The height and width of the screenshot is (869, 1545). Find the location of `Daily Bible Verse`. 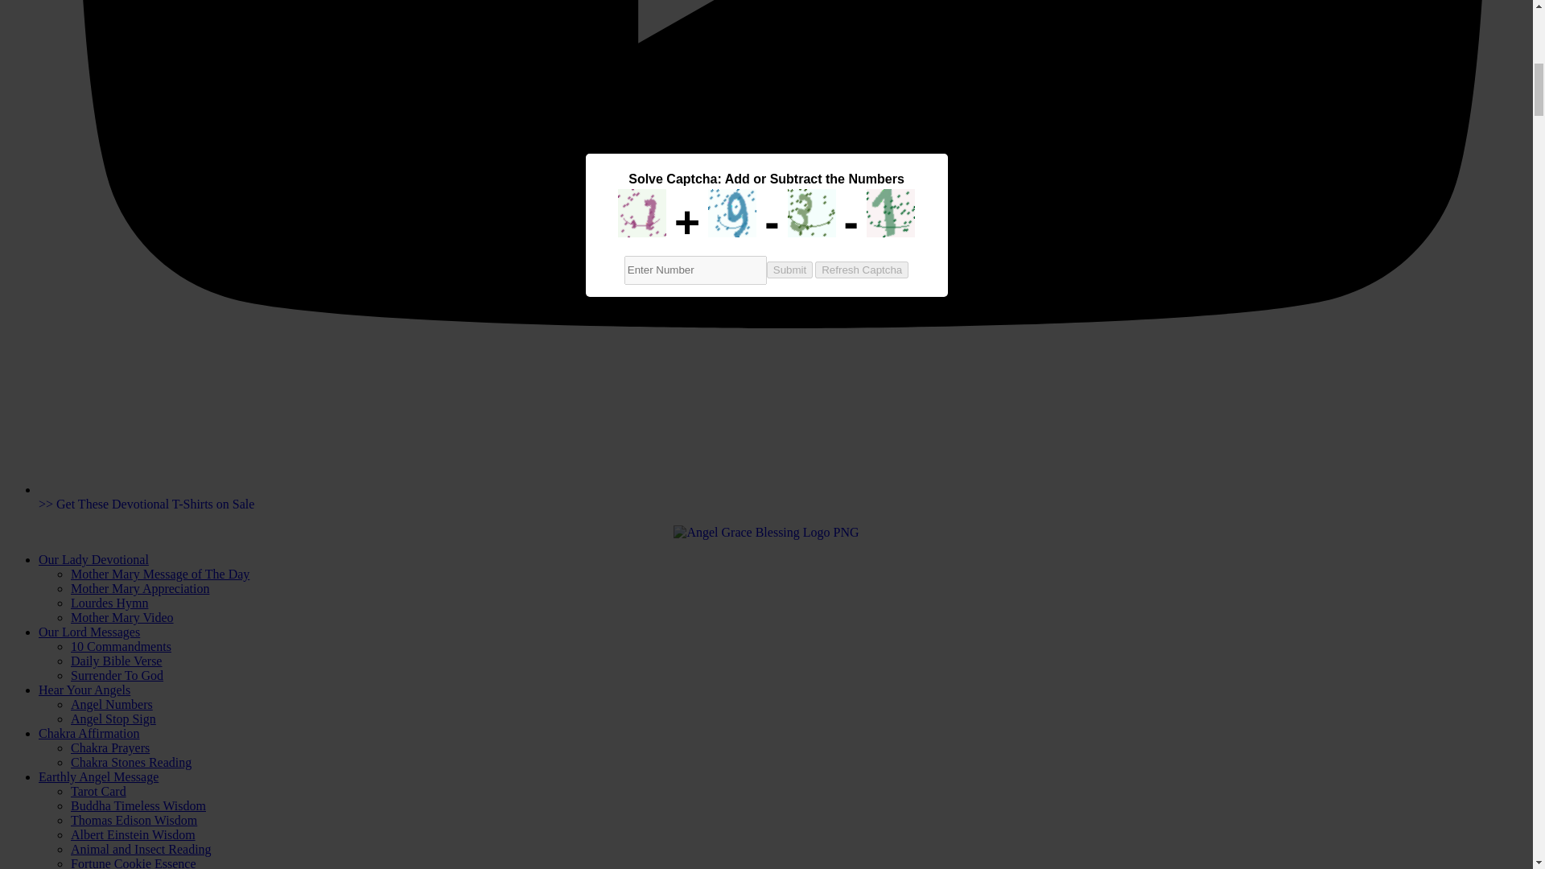

Daily Bible Verse is located at coordinates (116, 661).